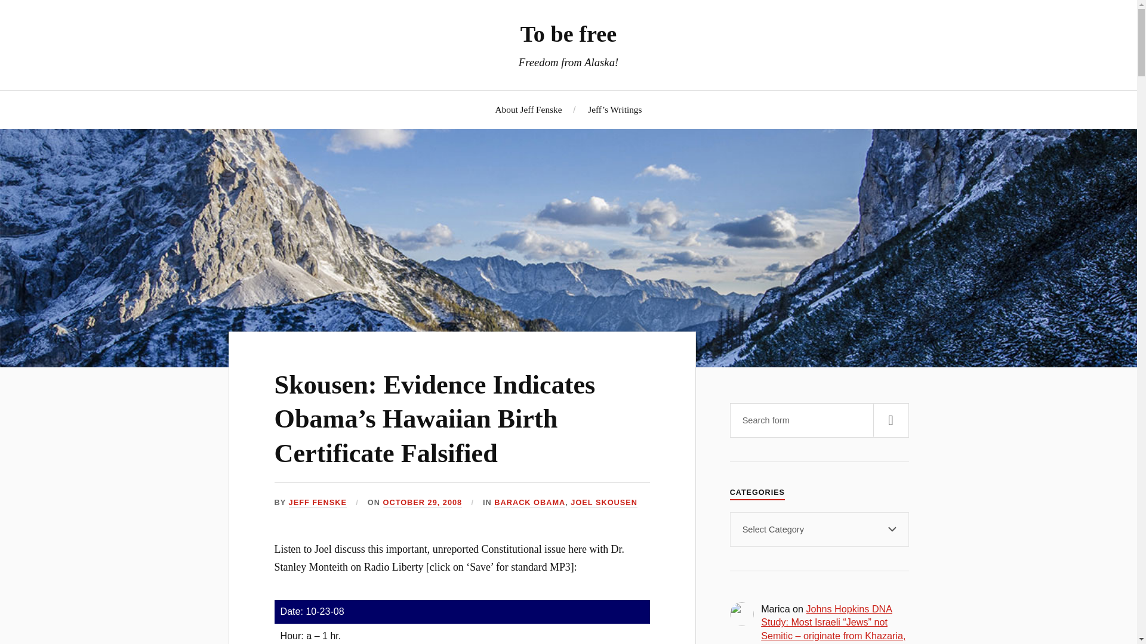 This screenshot has width=1146, height=644. Describe the element at coordinates (604, 503) in the screenshot. I see `JOEL SKOUSEN` at that location.